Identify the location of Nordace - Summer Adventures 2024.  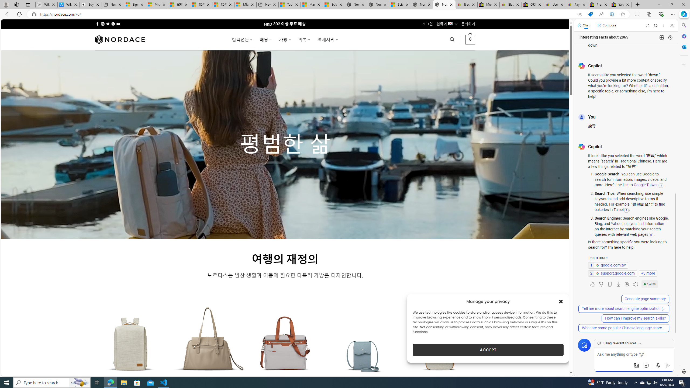
(422, 5).